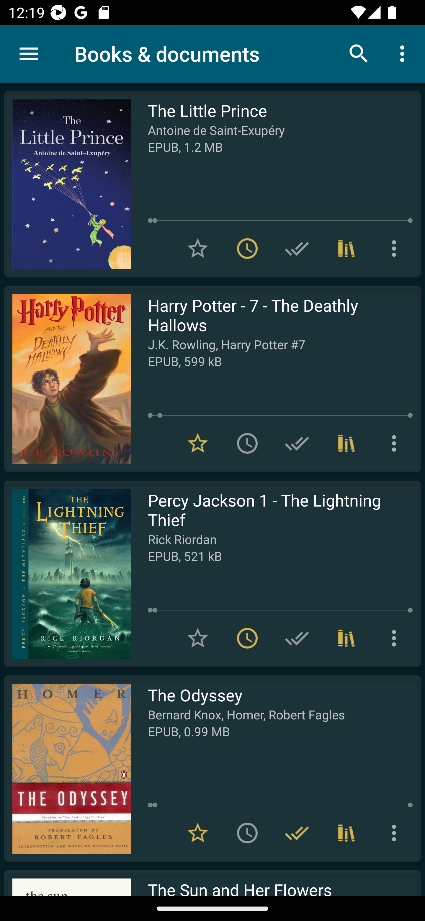 Image resolution: width=425 pixels, height=921 pixels. What do you see at coordinates (396, 638) in the screenshot?
I see `More options` at bounding box center [396, 638].